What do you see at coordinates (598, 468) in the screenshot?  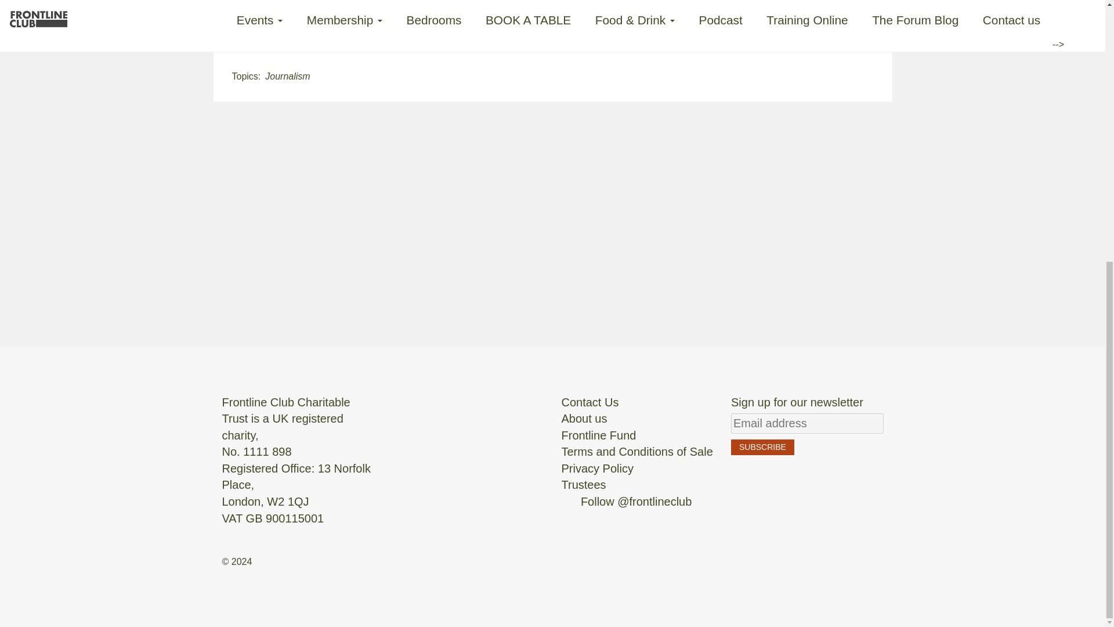 I see `Privacy Policy` at bounding box center [598, 468].